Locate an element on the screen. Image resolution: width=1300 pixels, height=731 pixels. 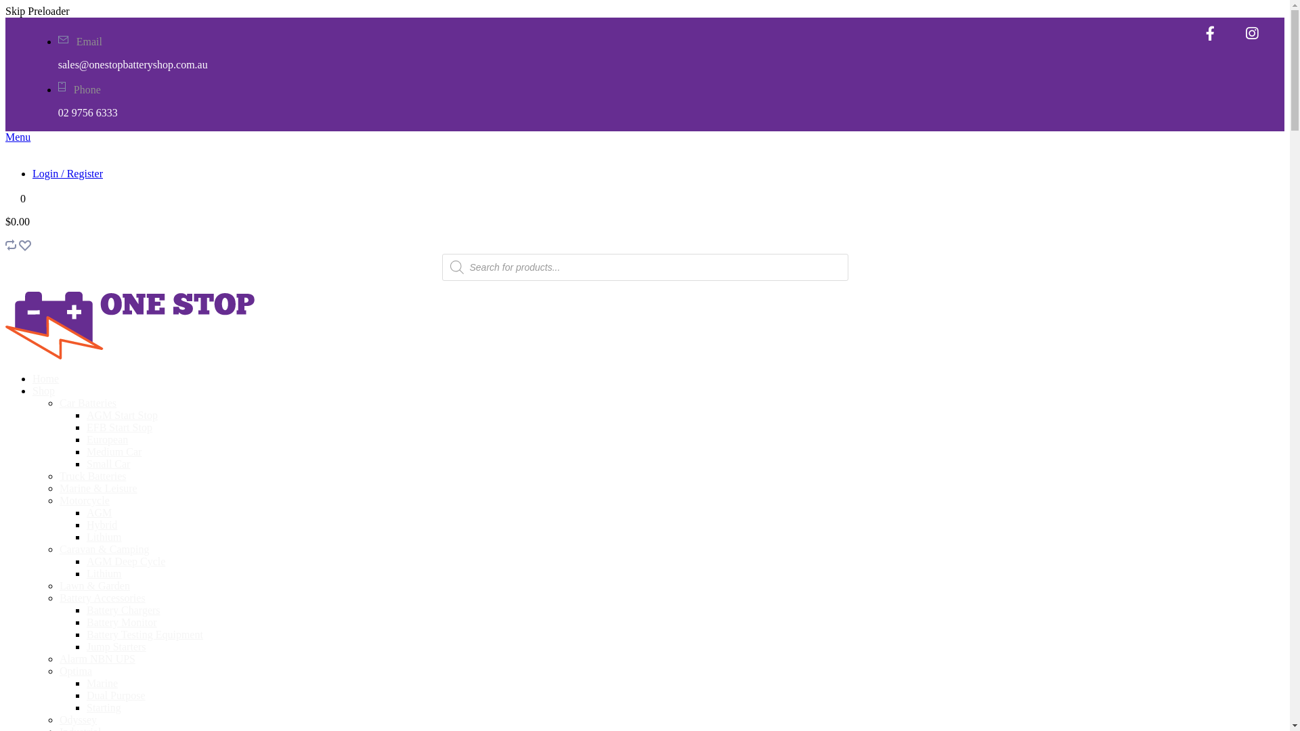
European is located at coordinates (107, 440).